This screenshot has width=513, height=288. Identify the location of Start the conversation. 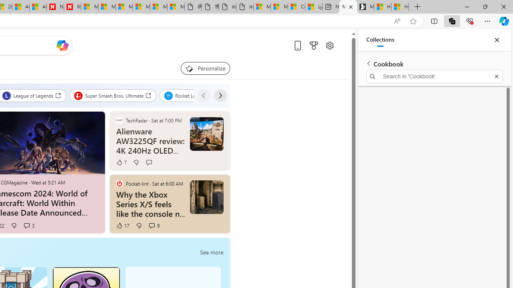
(149, 162).